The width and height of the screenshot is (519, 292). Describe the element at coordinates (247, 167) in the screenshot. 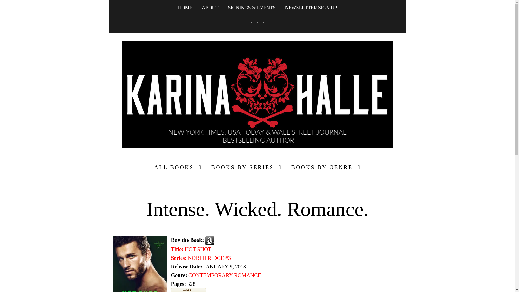

I see `BOOKS BY SERIES  ` at that location.